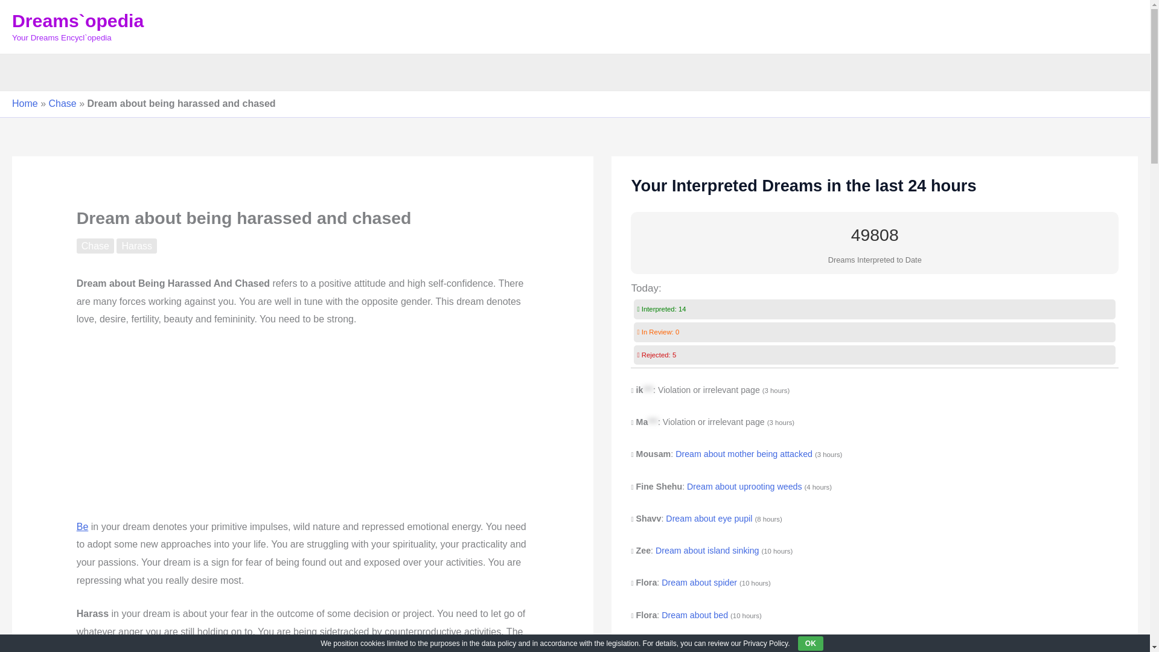  Describe the element at coordinates (699, 647) in the screenshot. I see `Dream about spider` at that location.